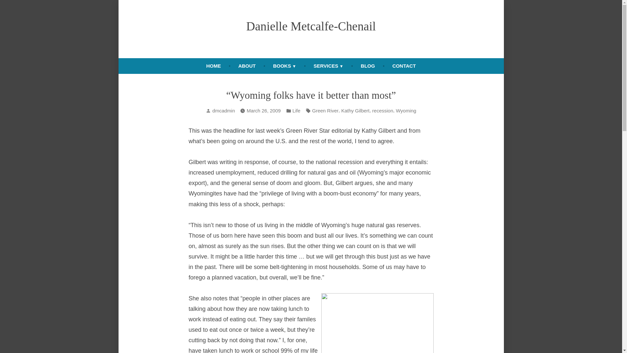 This screenshot has width=627, height=353. What do you see at coordinates (404, 66) in the screenshot?
I see `CONTACT` at bounding box center [404, 66].